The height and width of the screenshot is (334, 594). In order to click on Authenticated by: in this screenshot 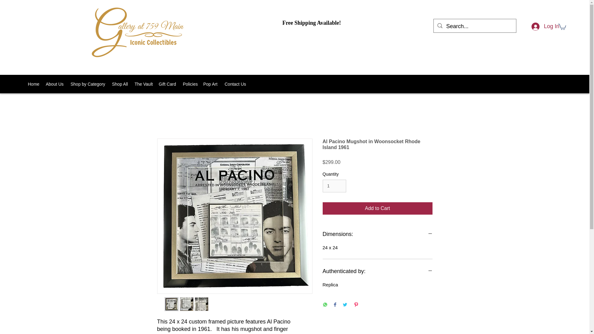, I will do `click(377, 272)`.